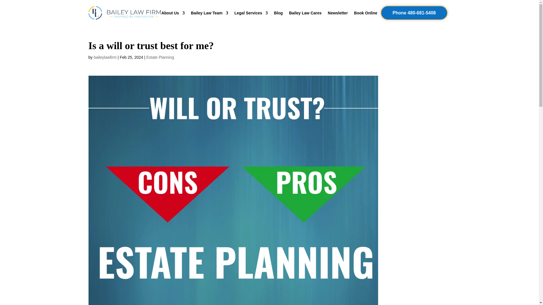 The width and height of the screenshot is (543, 305). I want to click on About Us, so click(173, 14).